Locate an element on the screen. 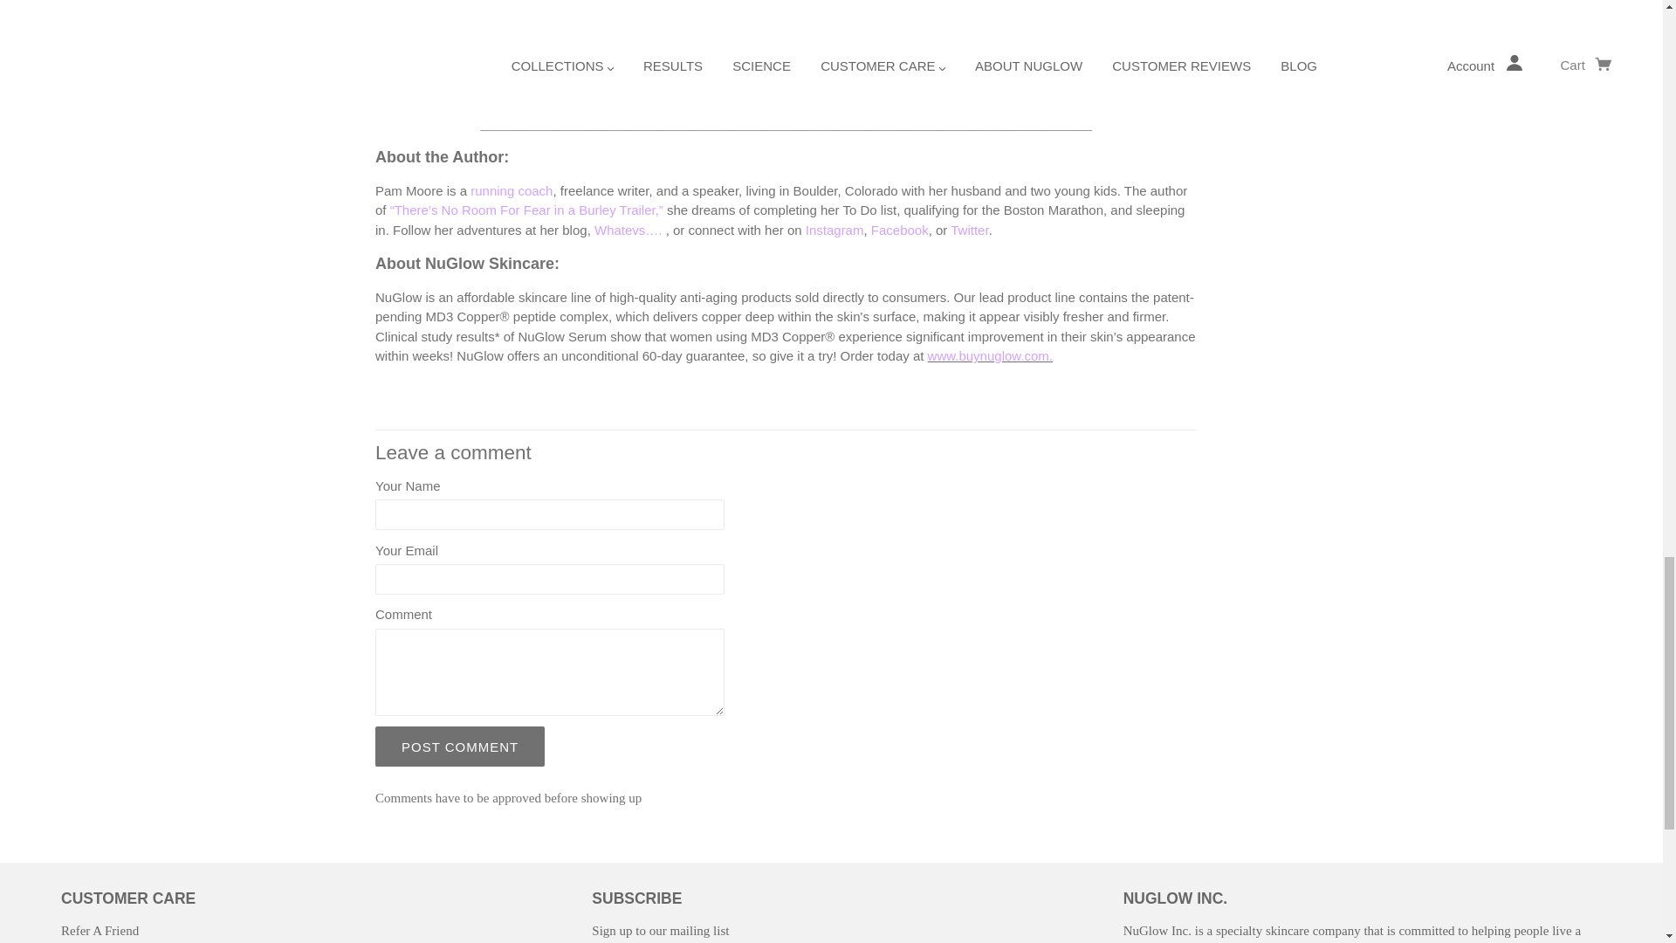  NuGlow Contributing Writer Pam Moore Facebook is located at coordinates (899, 230).